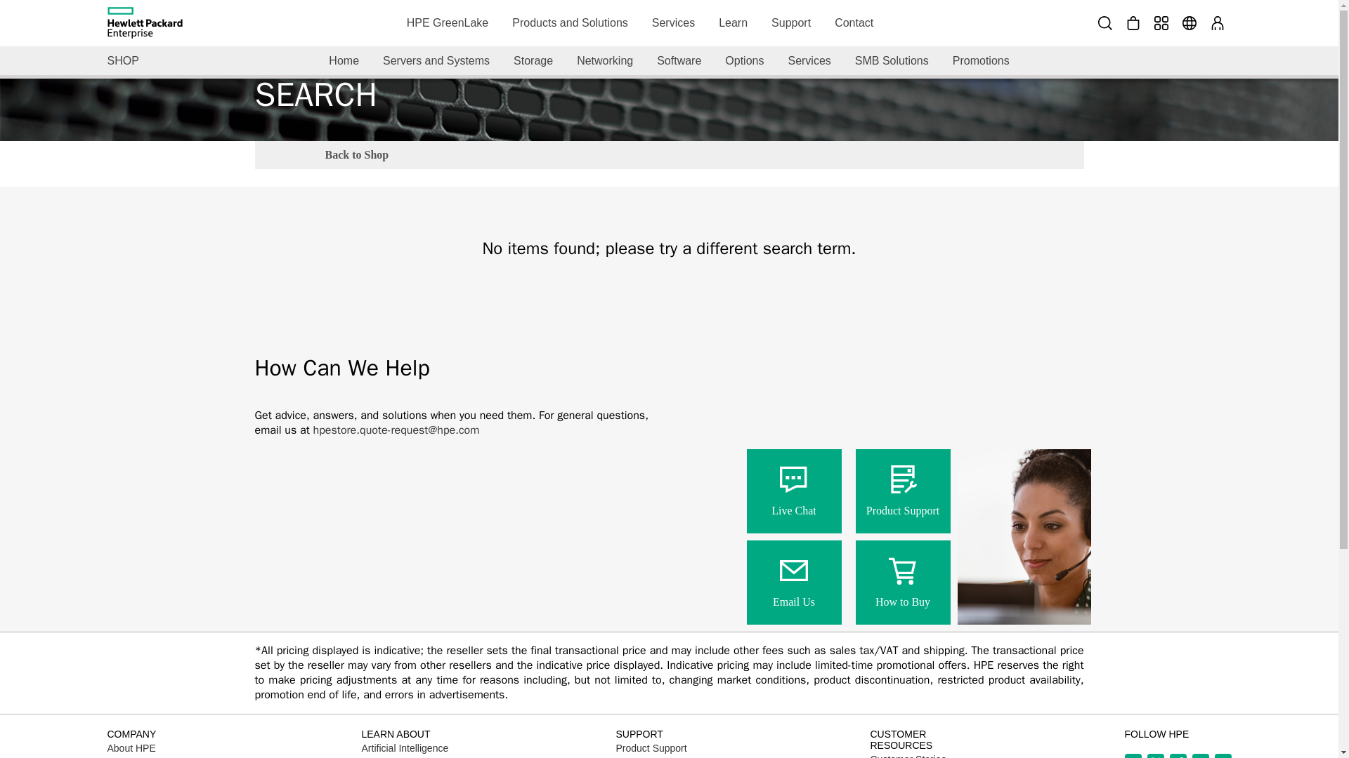  Describe the element at coordinates (1223, 755) in the screenshot. I see `HPE RSS Feed - new window` at that location.